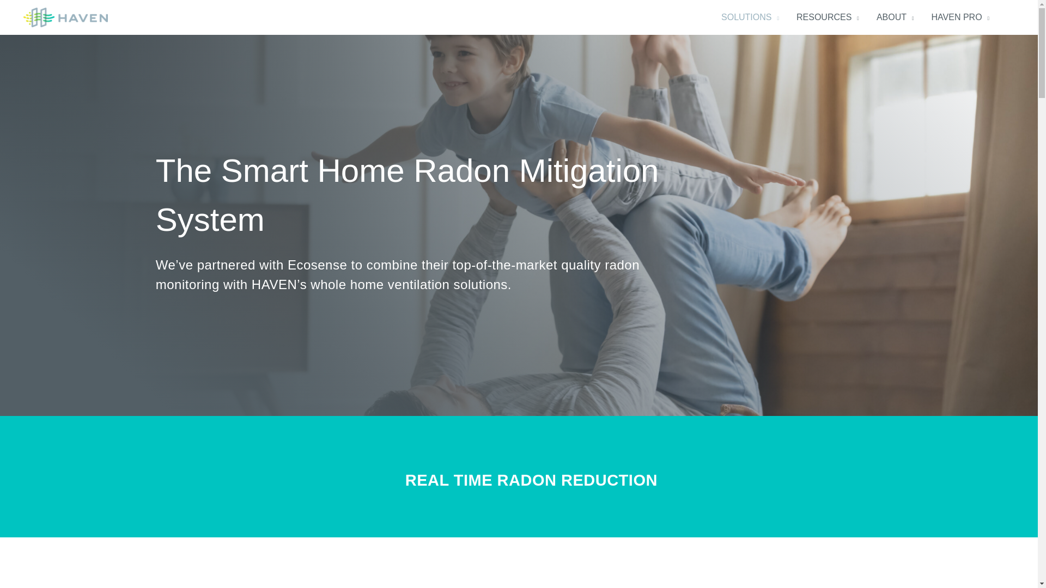 Image resolution: width=1046 pixels, height=588 pixels. What do you see at coordinates (750, 17) in the screenshot?
I see `SOLUTIONS` at bounding box center [750, 17].